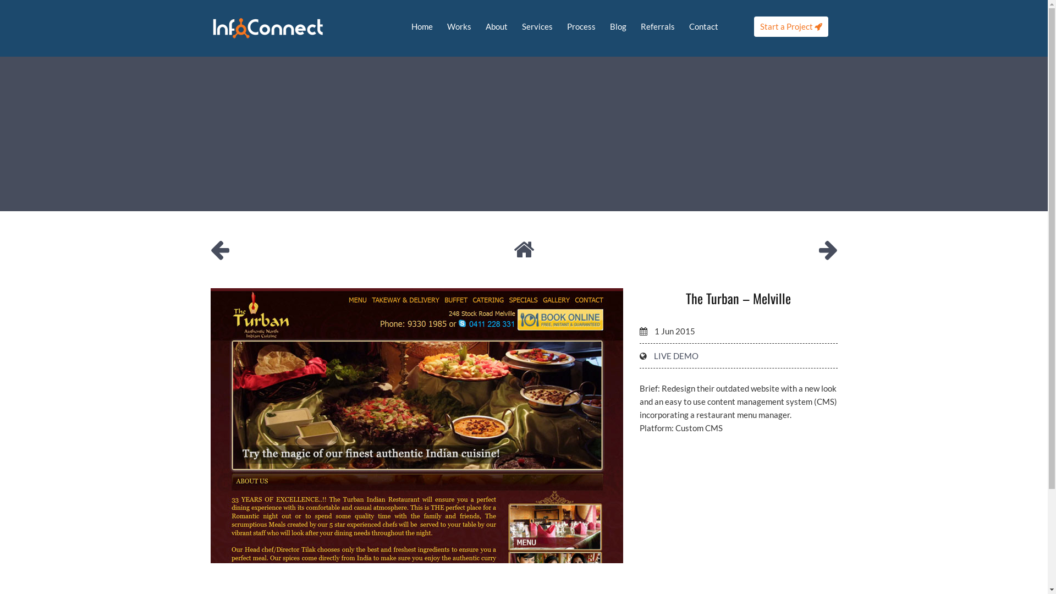 The image size is (1056, 594). What do you see at coordinates (267, 28) in the screenshot?
I see `Infoconnect` at bounding box center [267, 28].